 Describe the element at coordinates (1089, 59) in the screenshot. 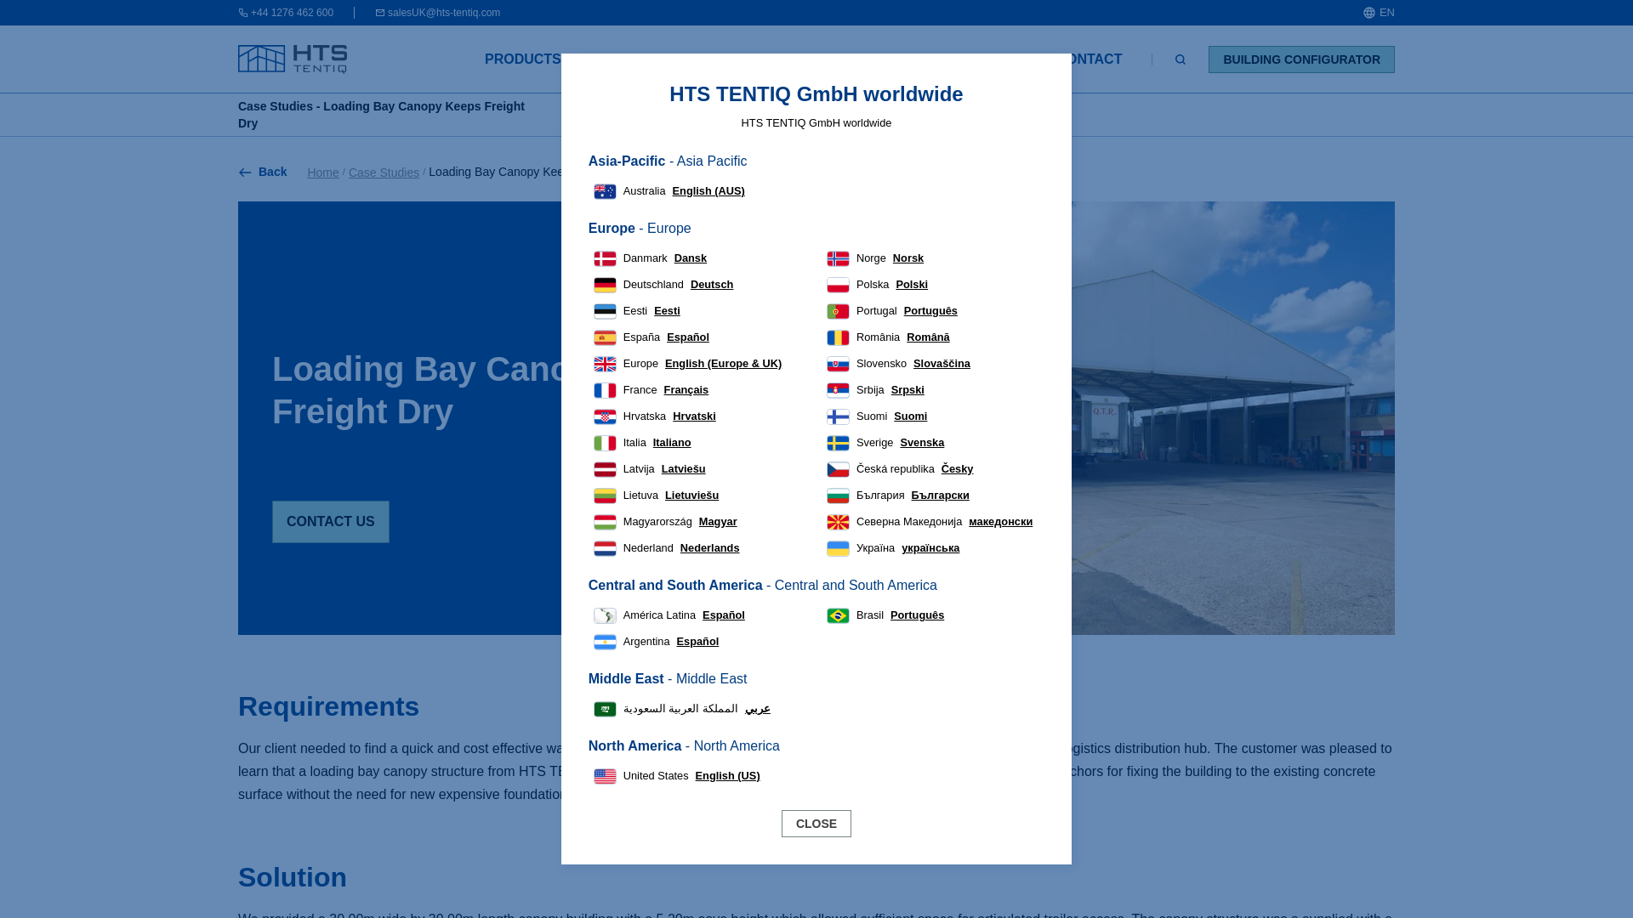

I see `CONTACT` at that location.